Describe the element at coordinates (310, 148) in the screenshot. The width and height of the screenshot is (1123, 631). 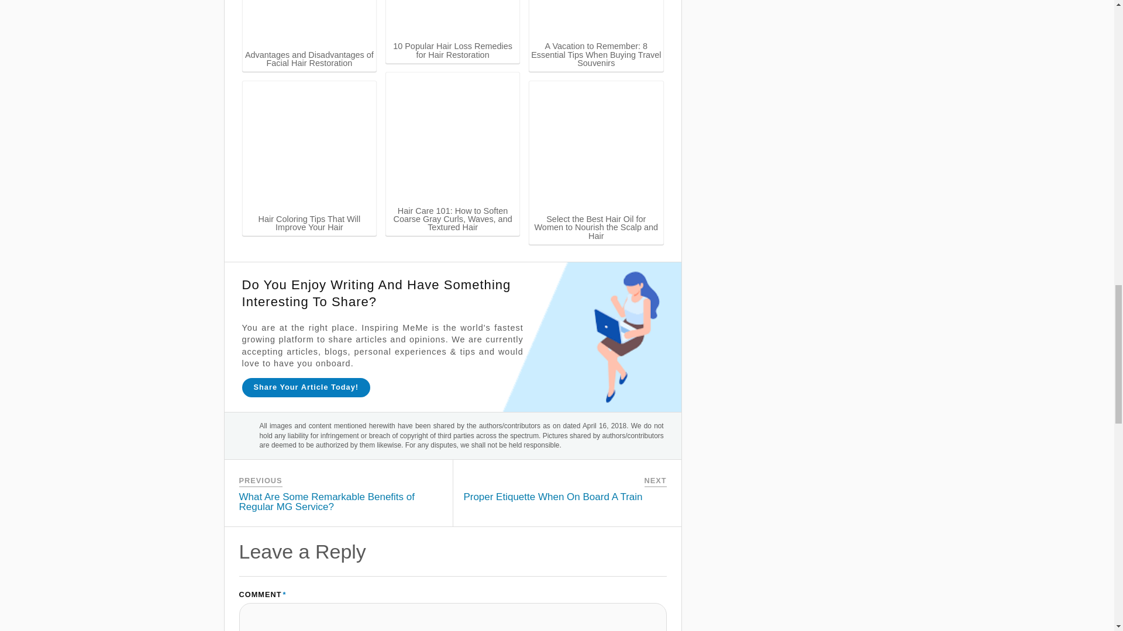
I see `Hair Coloring Tips That Will Improve Your Hair` at that location.